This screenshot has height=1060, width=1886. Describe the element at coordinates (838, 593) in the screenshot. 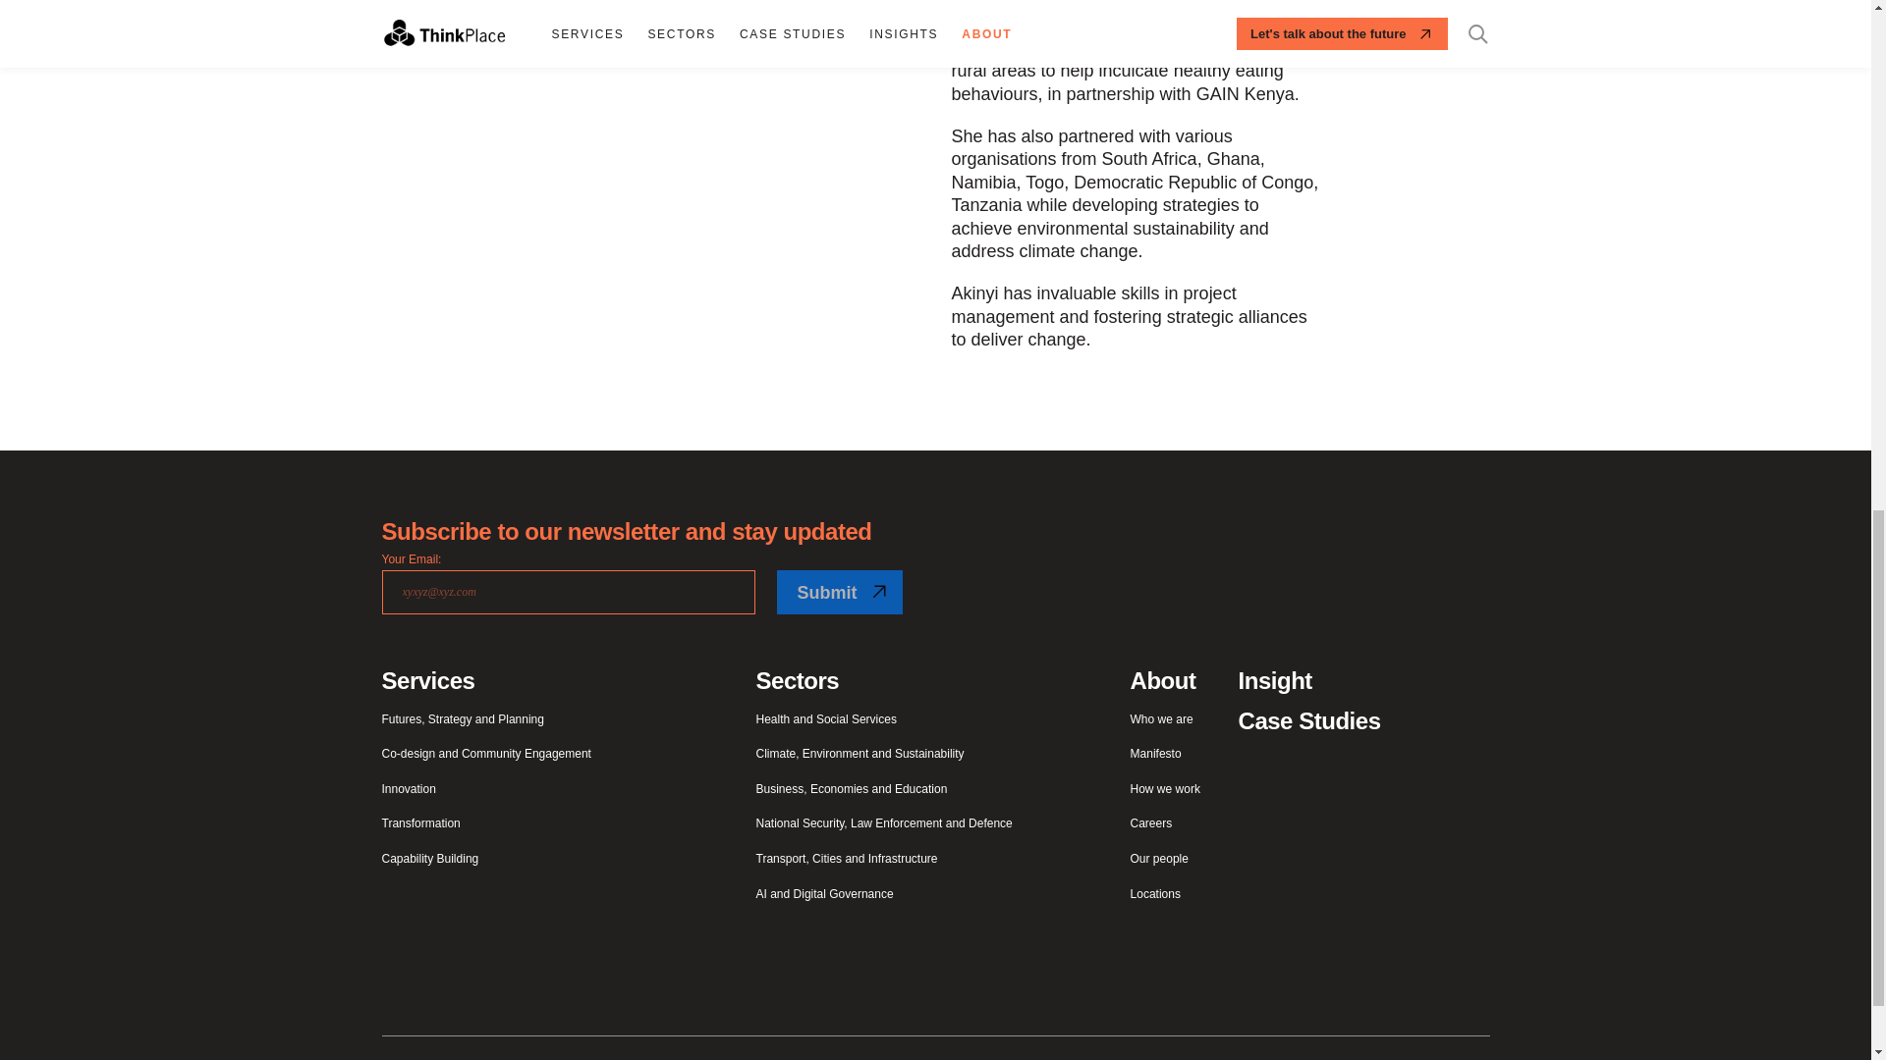

I see `Submit` at that location.